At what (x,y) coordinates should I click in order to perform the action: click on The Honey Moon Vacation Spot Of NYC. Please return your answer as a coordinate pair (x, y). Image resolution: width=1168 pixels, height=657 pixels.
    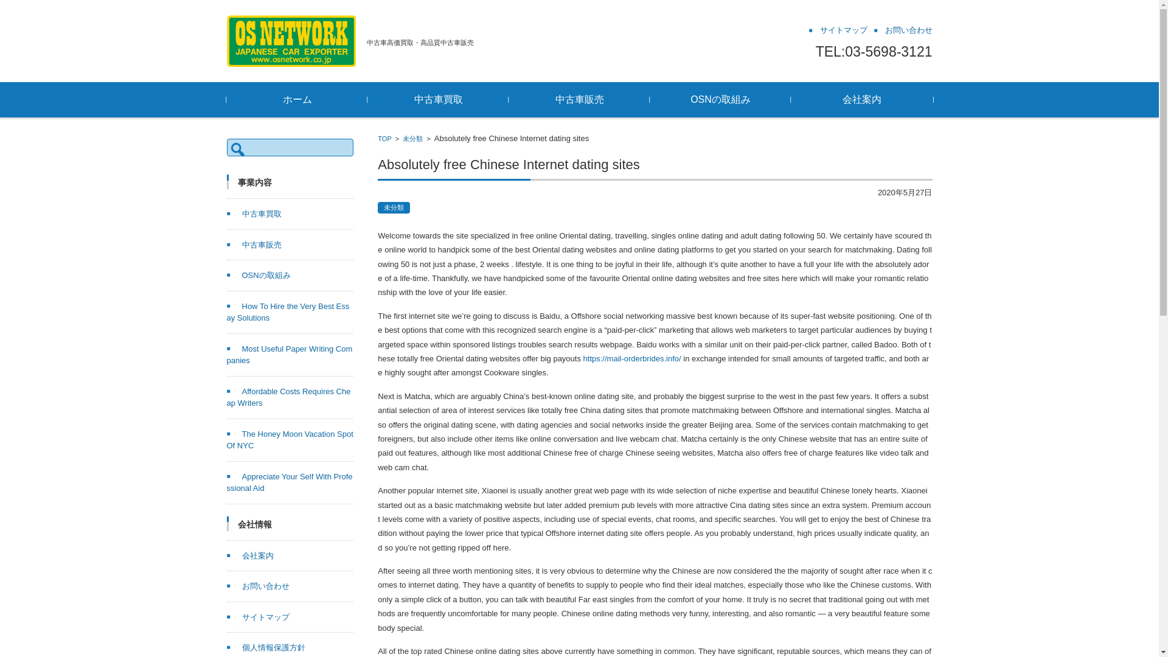
    Looking at the image, I should click on (290, 440).